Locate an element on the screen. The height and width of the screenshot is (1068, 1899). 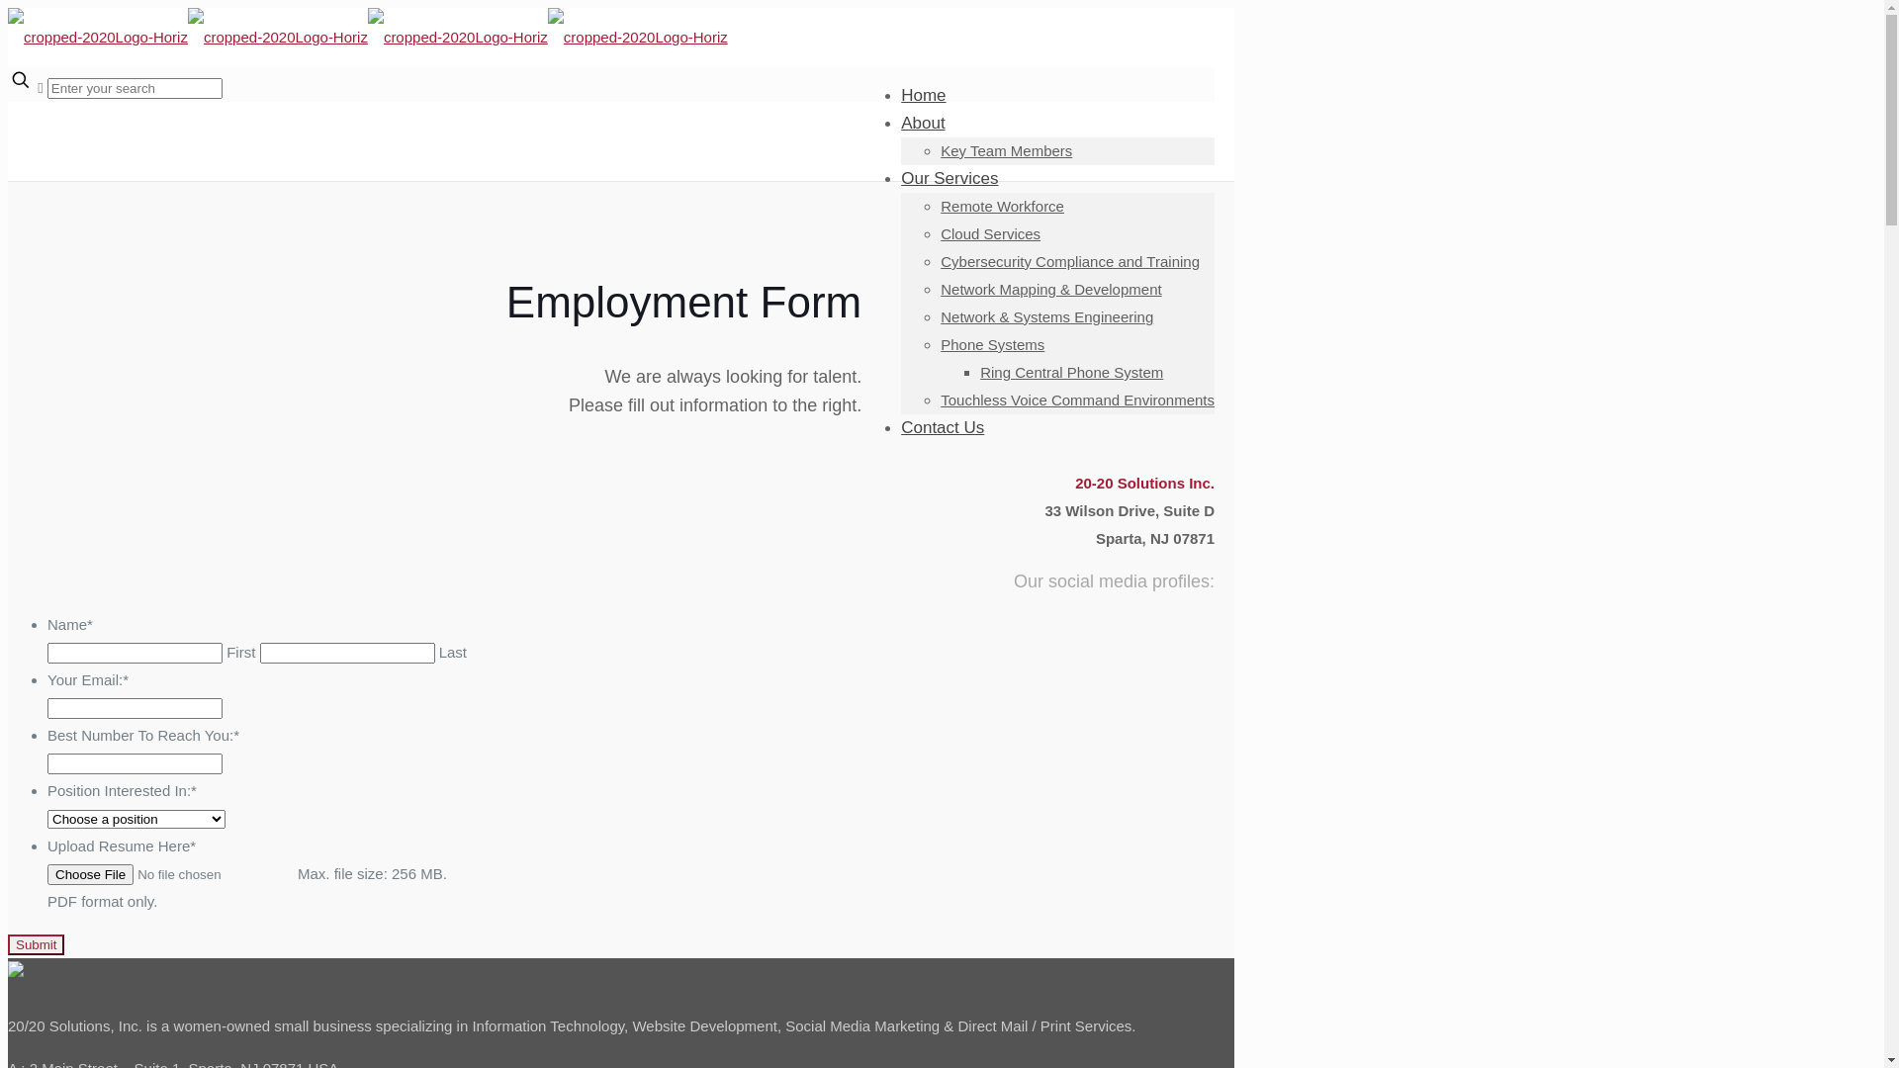
Cybersecurity Compliance and Training is located at coordinates (1070, 261).